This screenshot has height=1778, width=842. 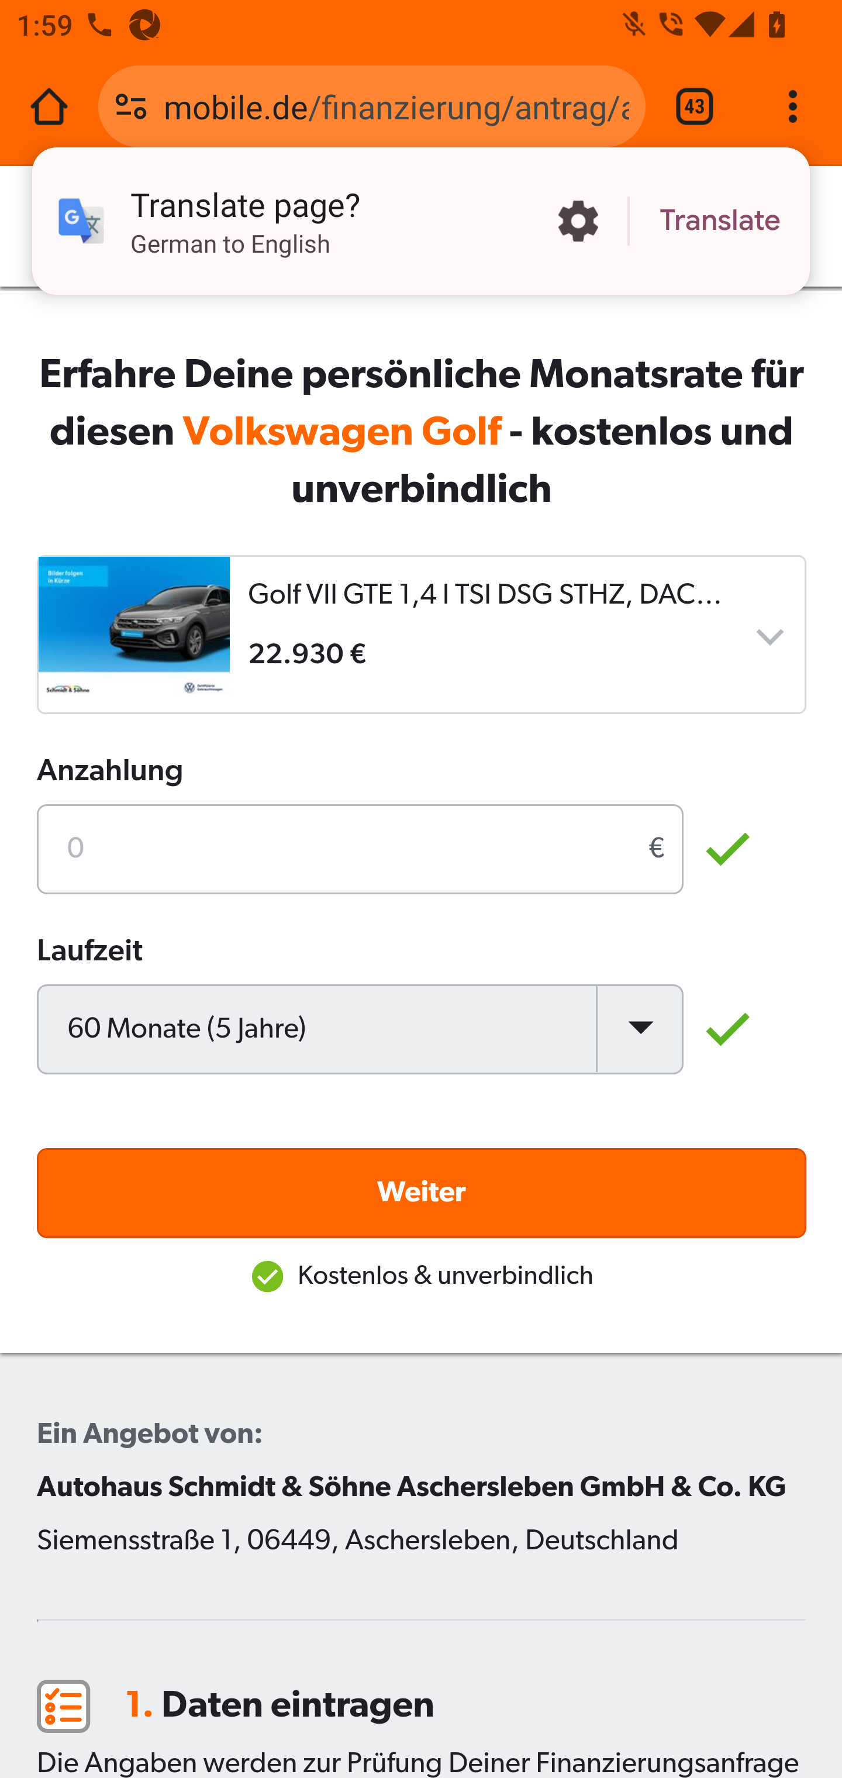 What do you see at coordinates (49, 106) in the screenshot?
I see `Open the home page` at bounding box center [49, 106].